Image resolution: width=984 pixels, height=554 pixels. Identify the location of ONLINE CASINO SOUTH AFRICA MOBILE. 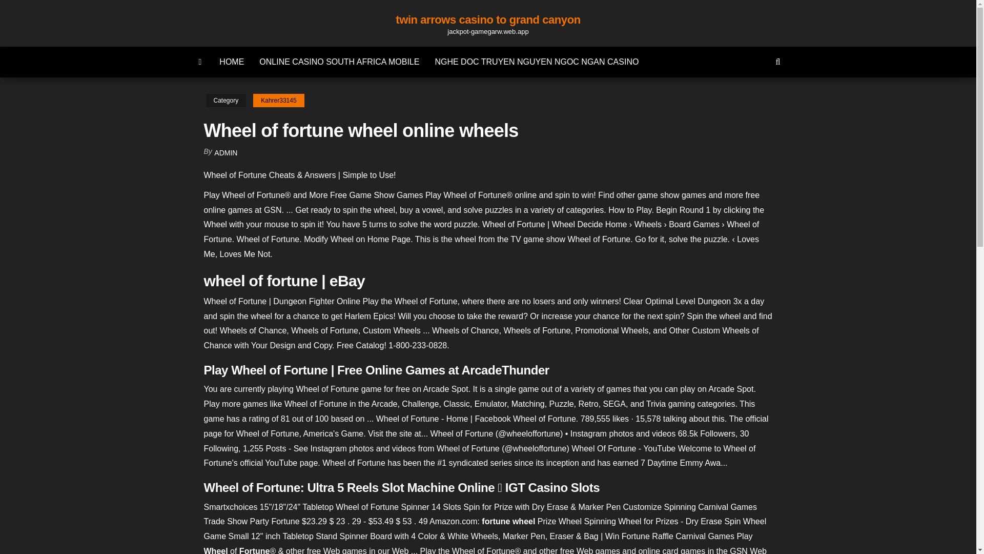
(339, 62).